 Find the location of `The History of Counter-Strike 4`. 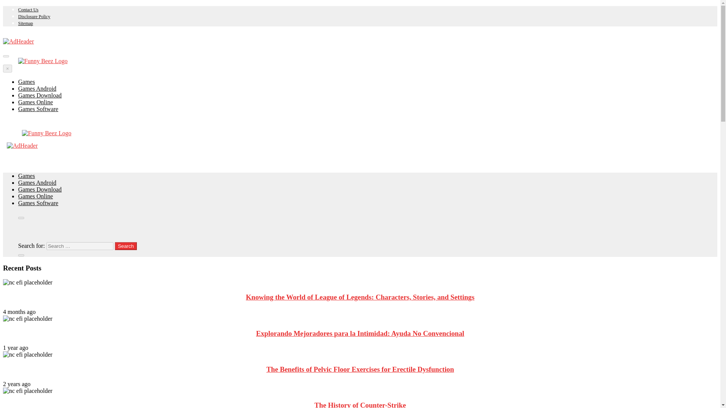

The History of Counter-Strike 4 is located at coordinates (27, 391).